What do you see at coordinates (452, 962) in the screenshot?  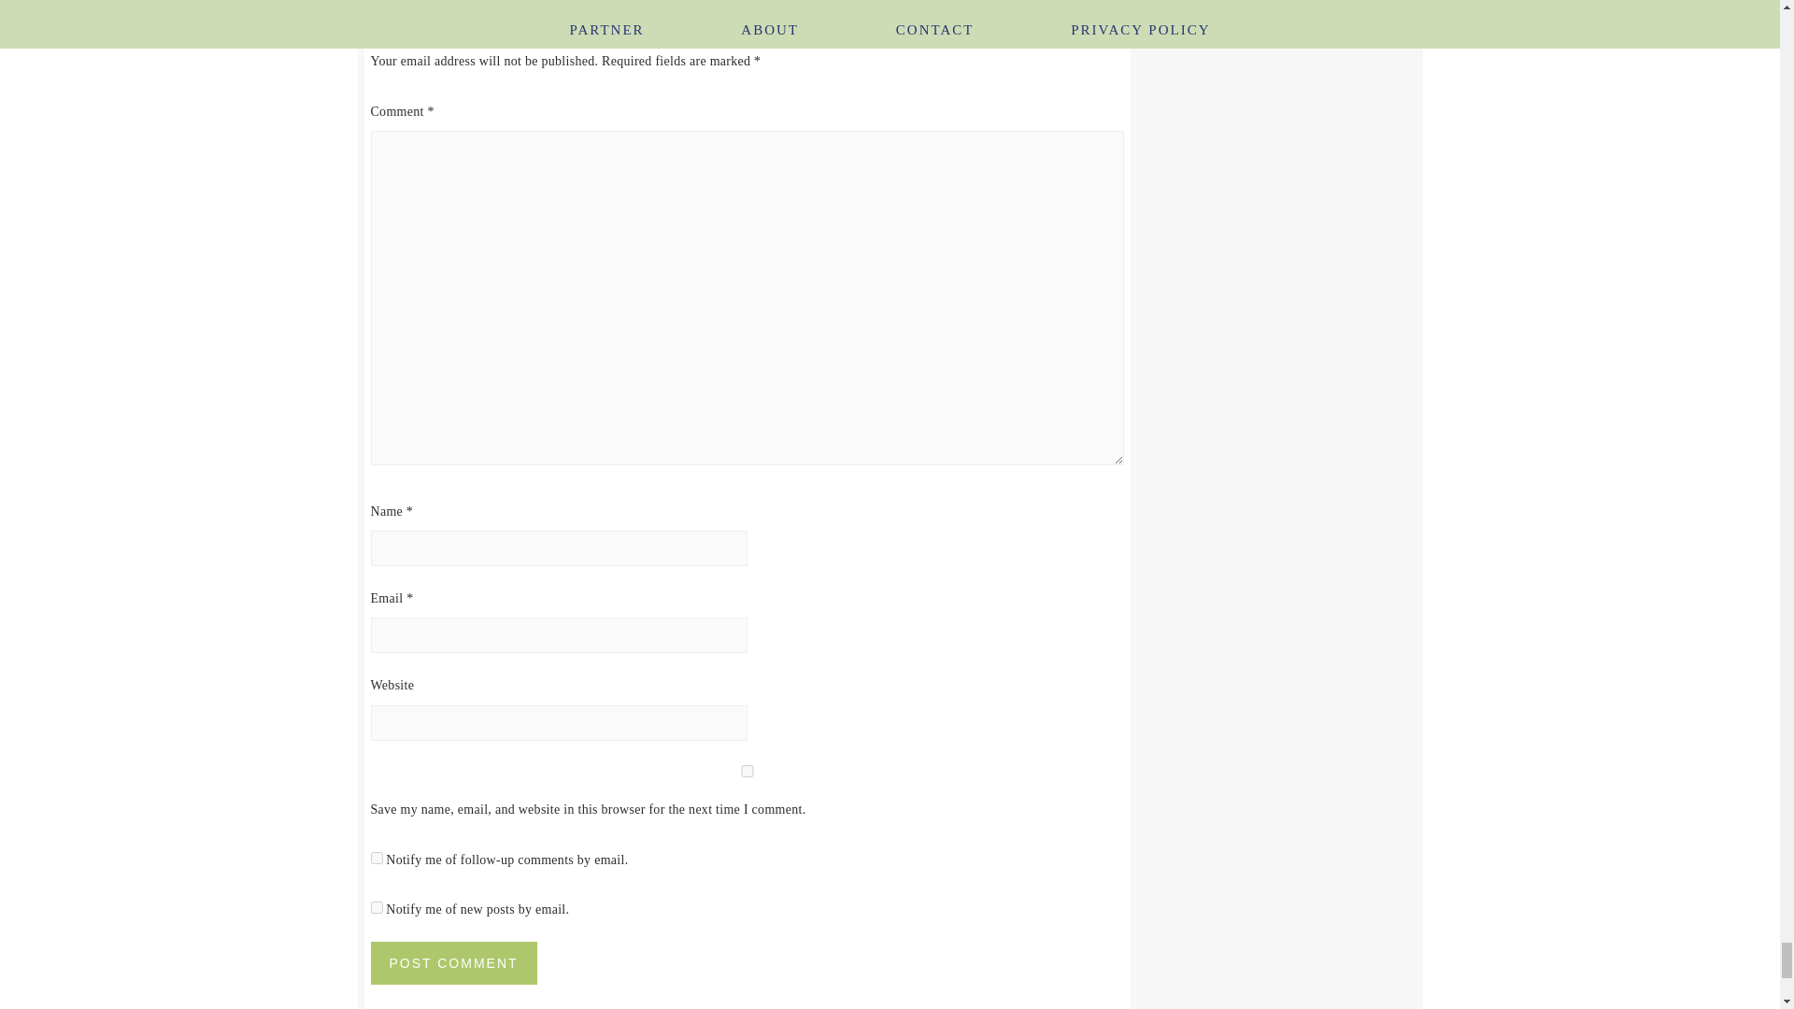 I see `Post Comment` at bounding box center [452, 962].